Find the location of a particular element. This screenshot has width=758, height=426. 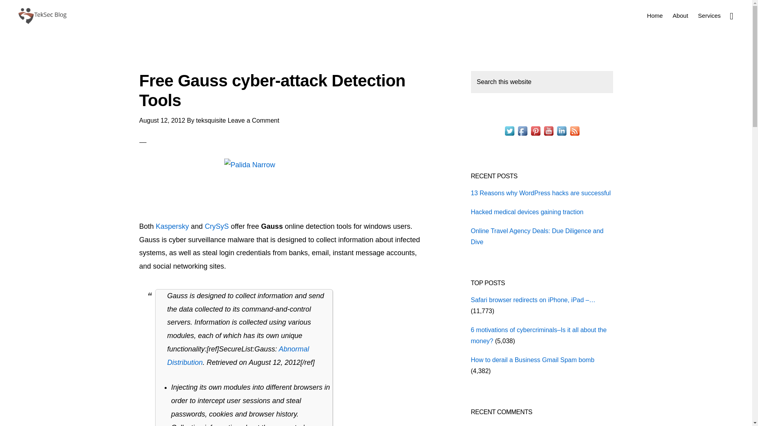

Kaspersky is located at coordinates (172, 226).